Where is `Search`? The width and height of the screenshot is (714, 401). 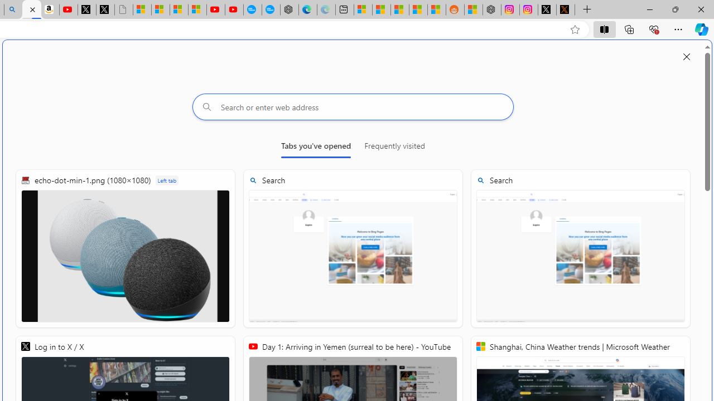 Search is located at coordinates (580, 248).